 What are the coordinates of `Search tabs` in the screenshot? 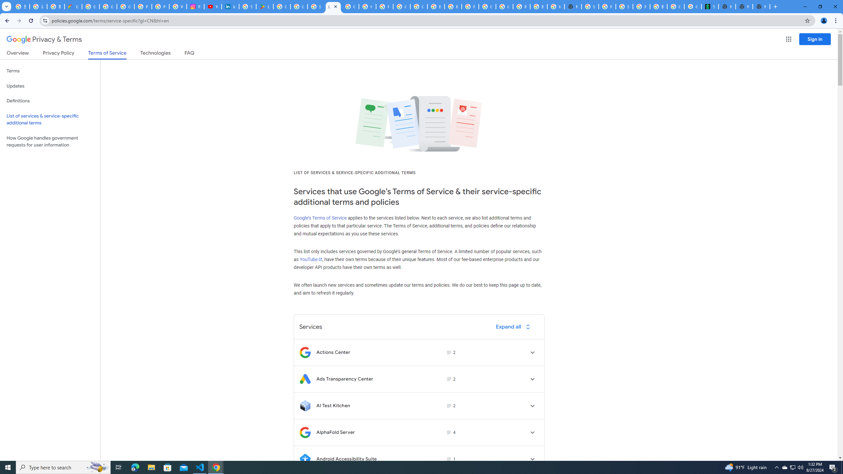 It's located at (6, 7).